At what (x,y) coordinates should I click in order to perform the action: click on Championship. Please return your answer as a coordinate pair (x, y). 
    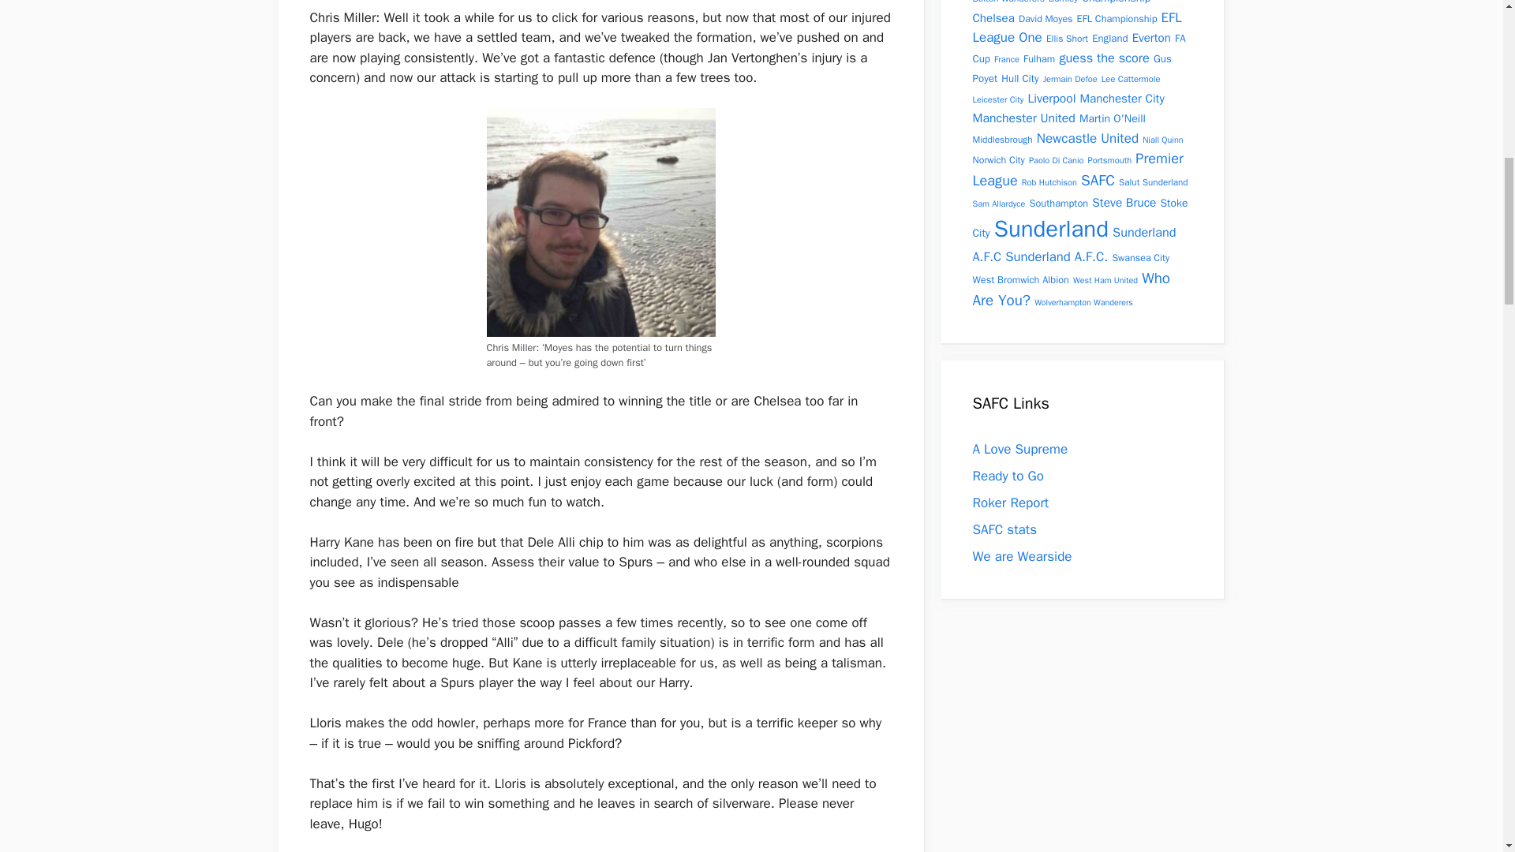
    Looking at the image, I should click on (1116, 2).